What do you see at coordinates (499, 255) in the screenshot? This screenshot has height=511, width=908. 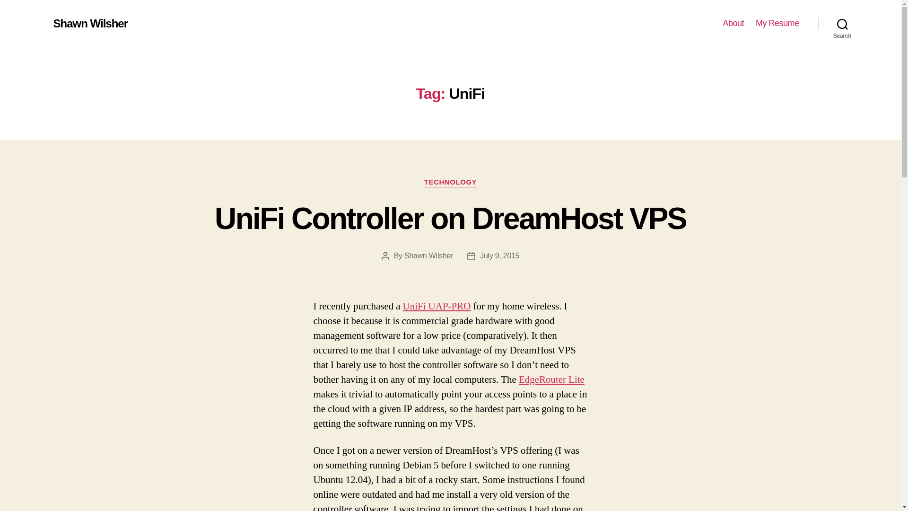 I see `July 9, 2015` at bounding box center [499, 255].